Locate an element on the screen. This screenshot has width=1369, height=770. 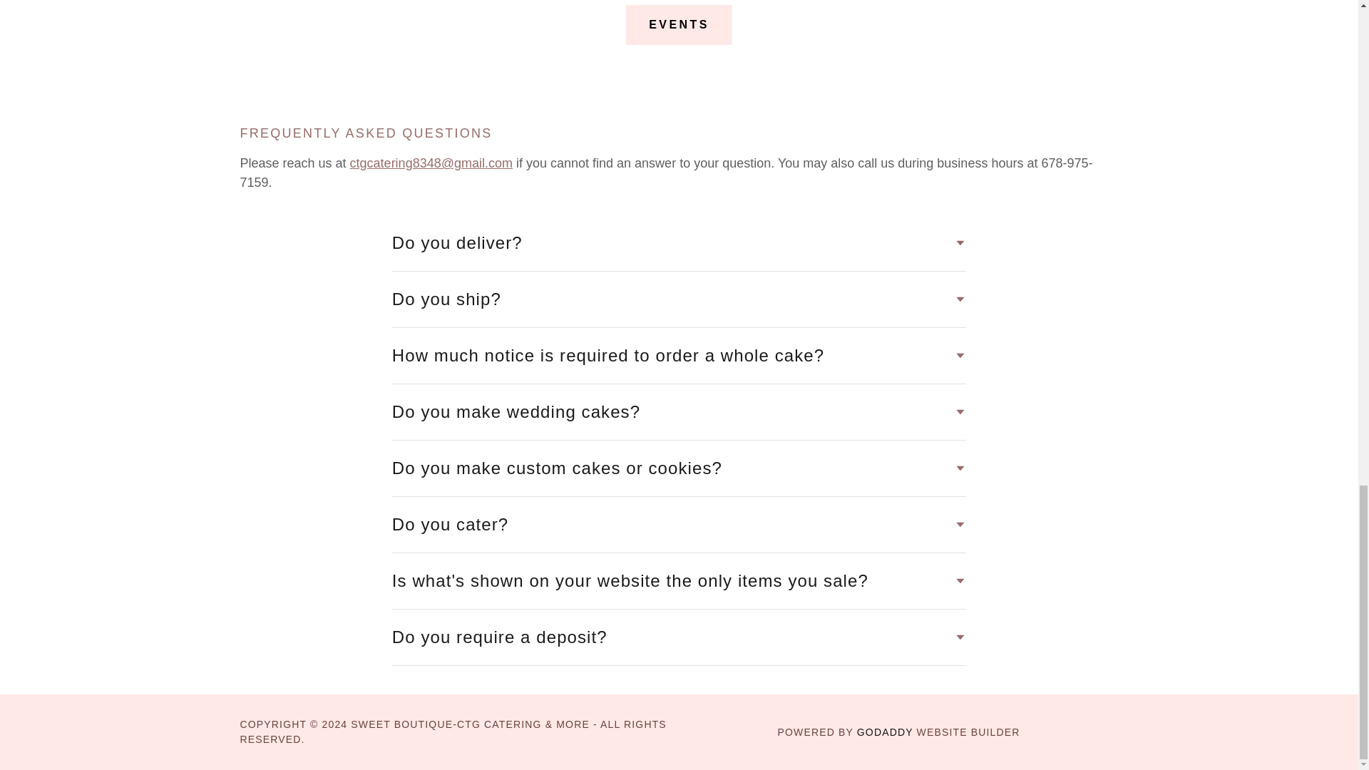
Do you deliver? is located at coordinates (679, 242).